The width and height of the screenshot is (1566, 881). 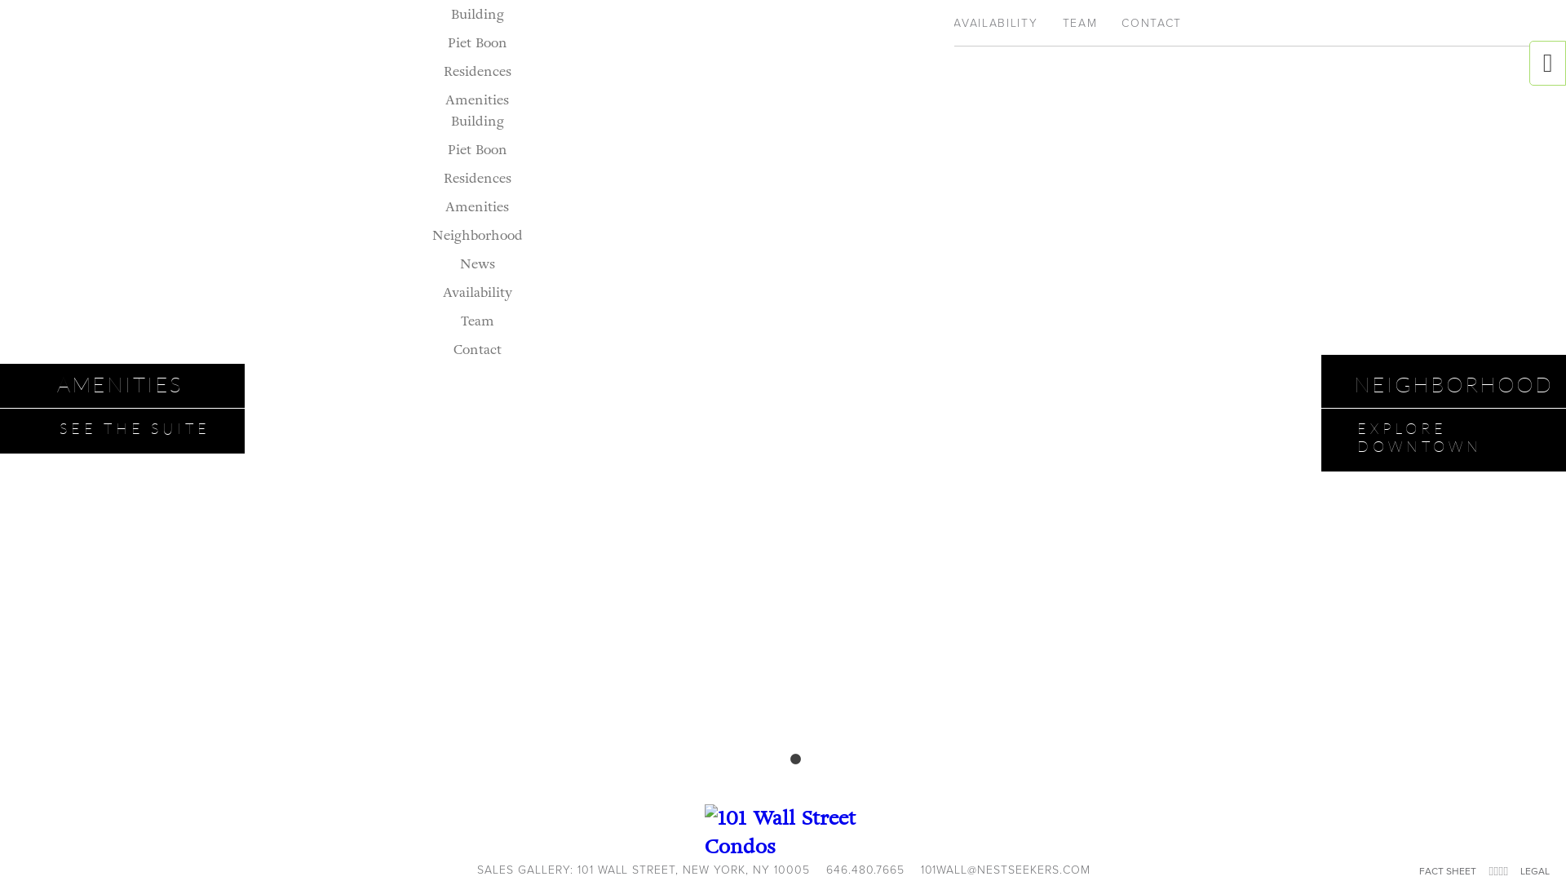 What do you see at coordinates (476, 292) in the screenshot?
I see `Availability` at bounding box center [476, 292].